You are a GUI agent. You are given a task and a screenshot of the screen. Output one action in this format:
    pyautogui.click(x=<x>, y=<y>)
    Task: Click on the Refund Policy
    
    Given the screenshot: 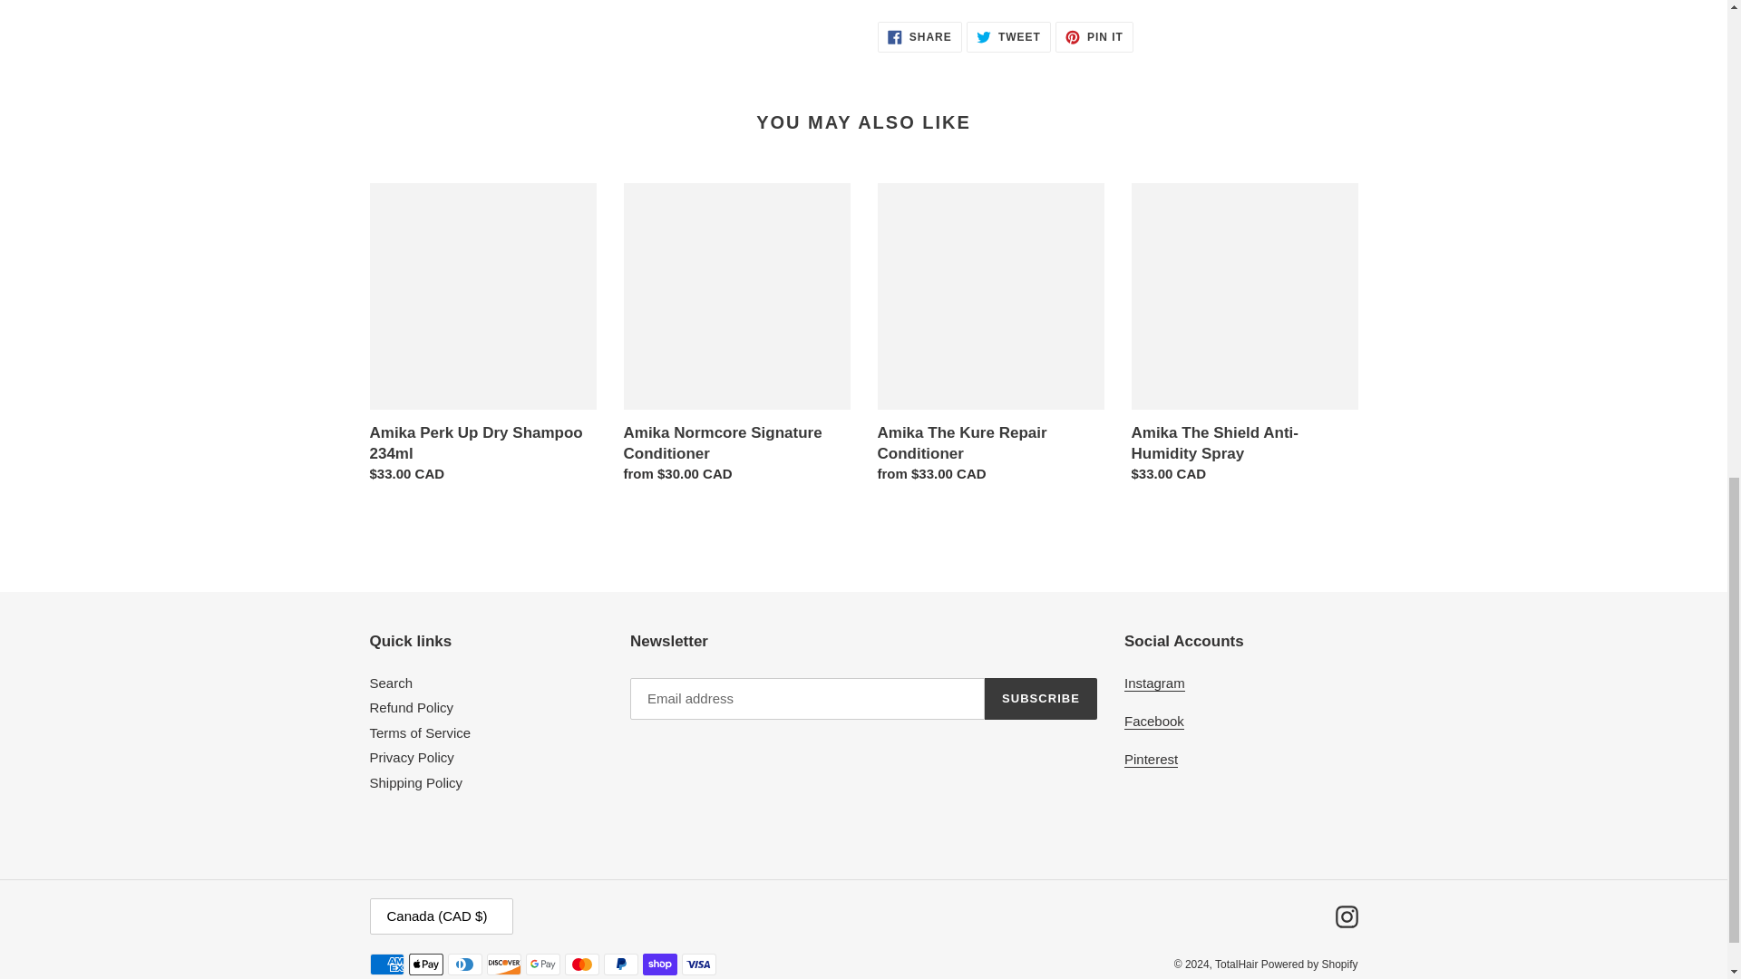 What is the action you would take?
    pyautogui.click(x=412, y=707)
    